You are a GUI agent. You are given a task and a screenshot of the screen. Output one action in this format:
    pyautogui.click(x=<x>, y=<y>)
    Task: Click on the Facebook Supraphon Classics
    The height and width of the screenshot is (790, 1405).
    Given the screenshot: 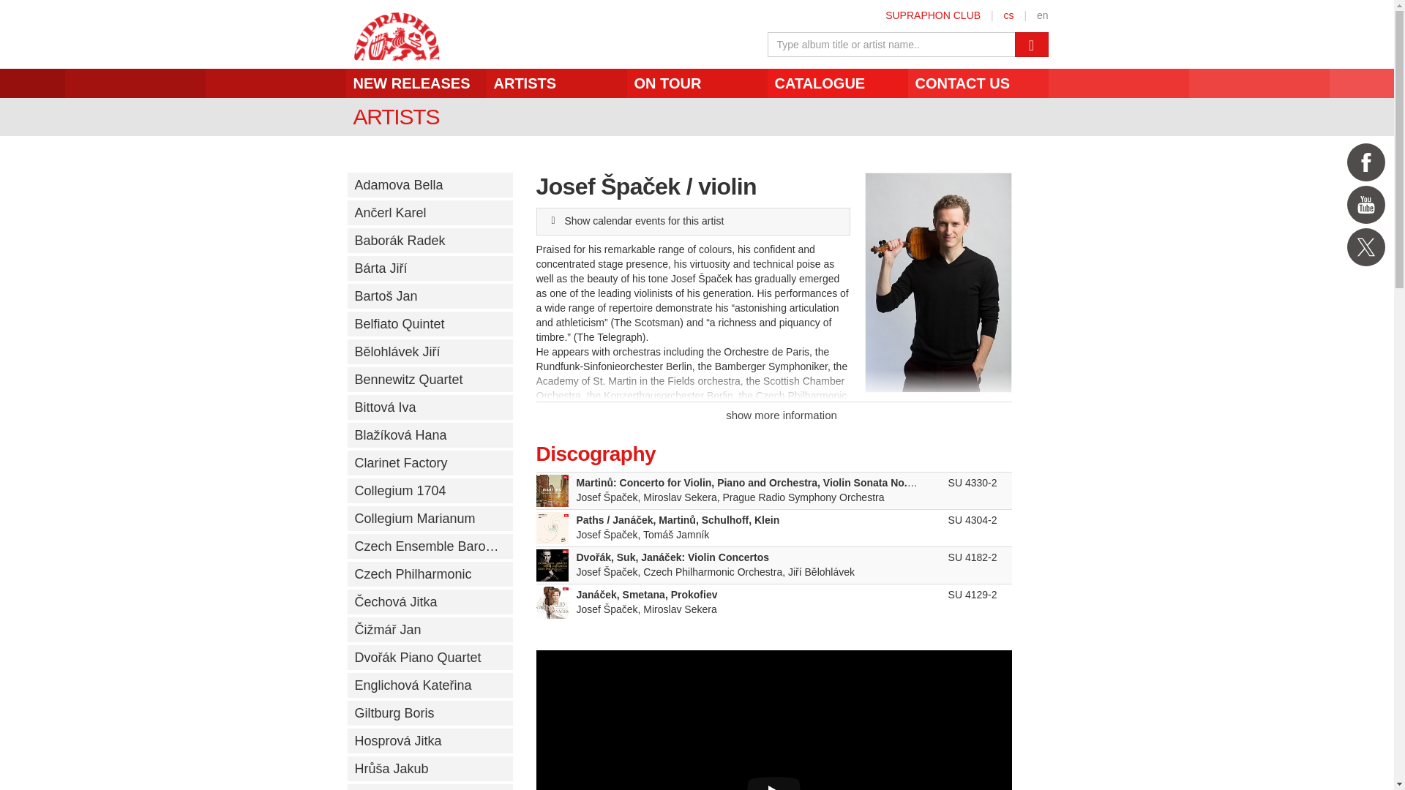 What is the action you would take?
    pyautogui.click(x=1366, y=162)
    